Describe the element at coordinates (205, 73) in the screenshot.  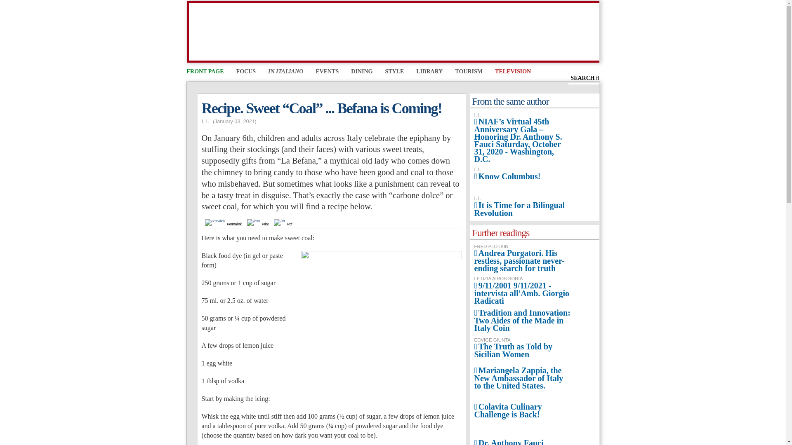
I see `FRONT PAGE` at that location.